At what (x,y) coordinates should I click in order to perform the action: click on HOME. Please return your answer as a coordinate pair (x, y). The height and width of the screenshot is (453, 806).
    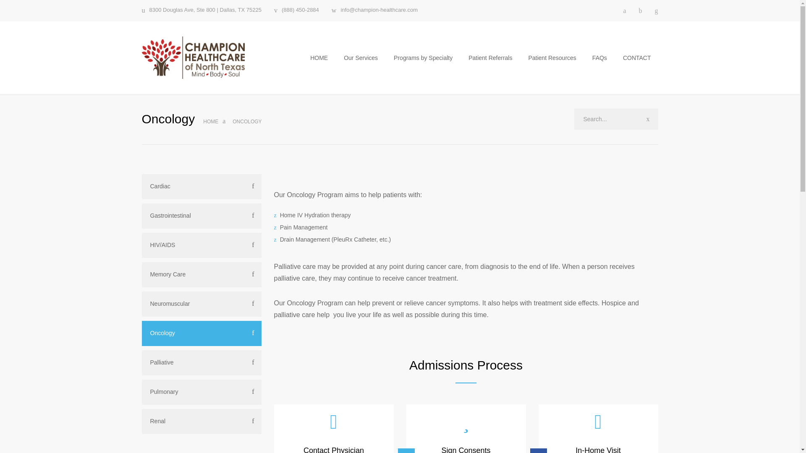
    Looking at the image, I should click on (319, 58).